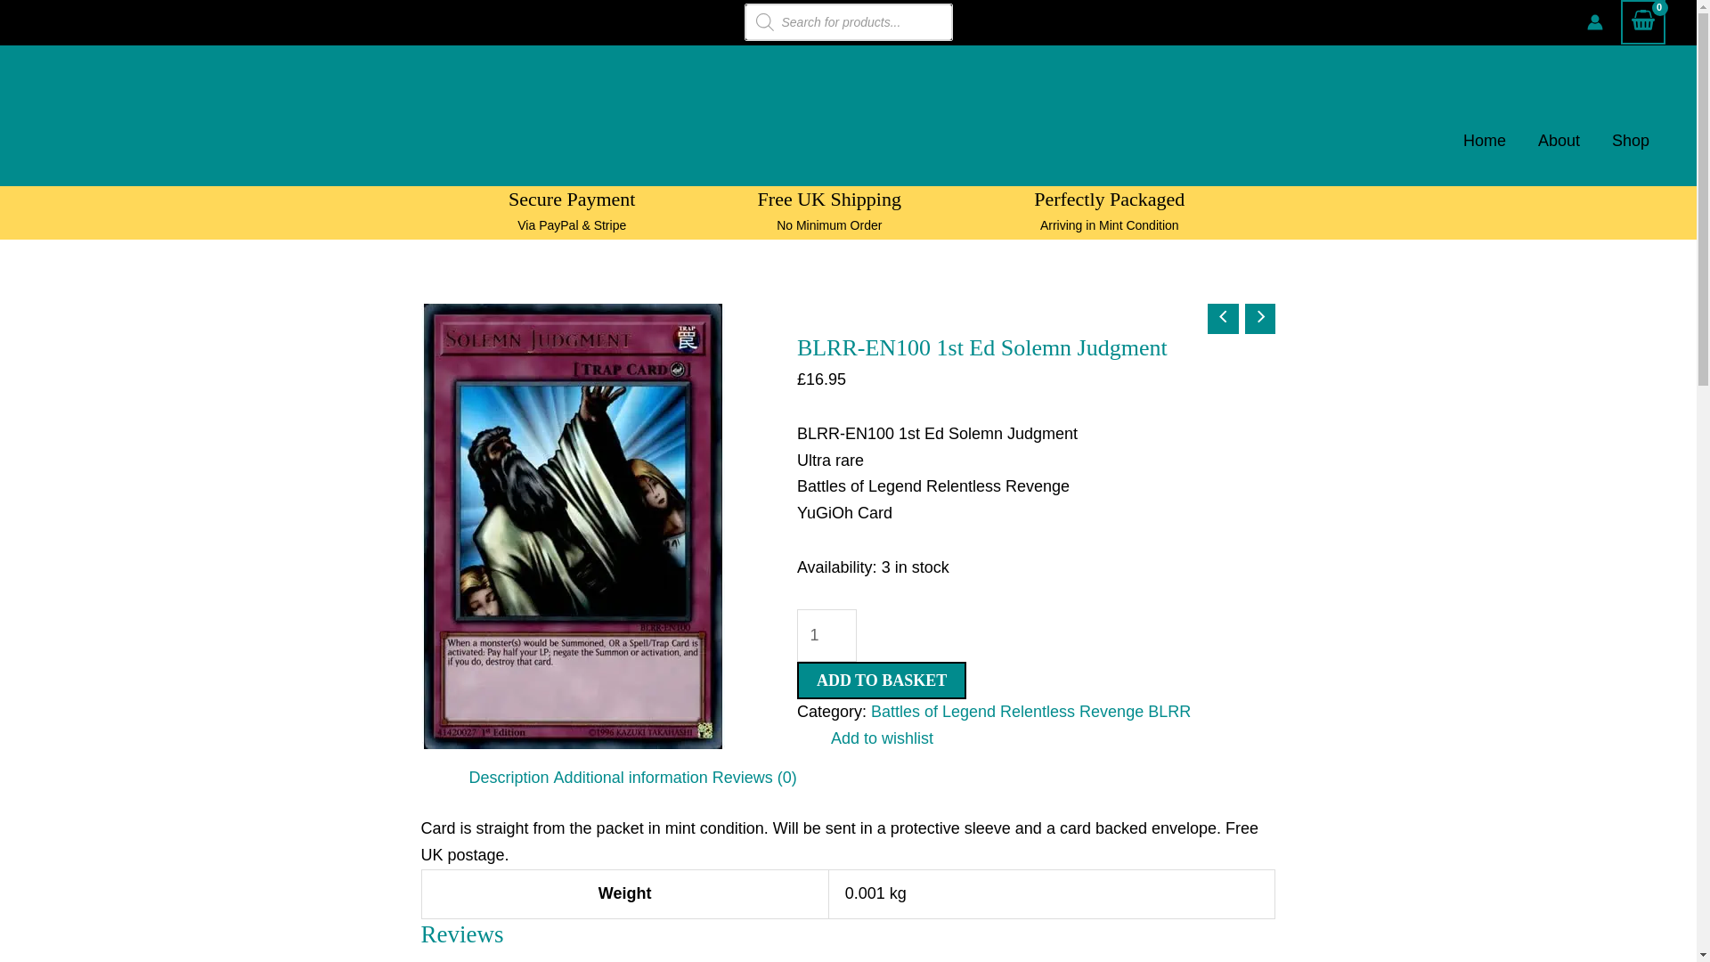 The width and height of the screenshot is (1710, 962). What do you see at coordinates (631, 777) in the screenshot?
I see `Additional information` at bounding box center [631, 777].